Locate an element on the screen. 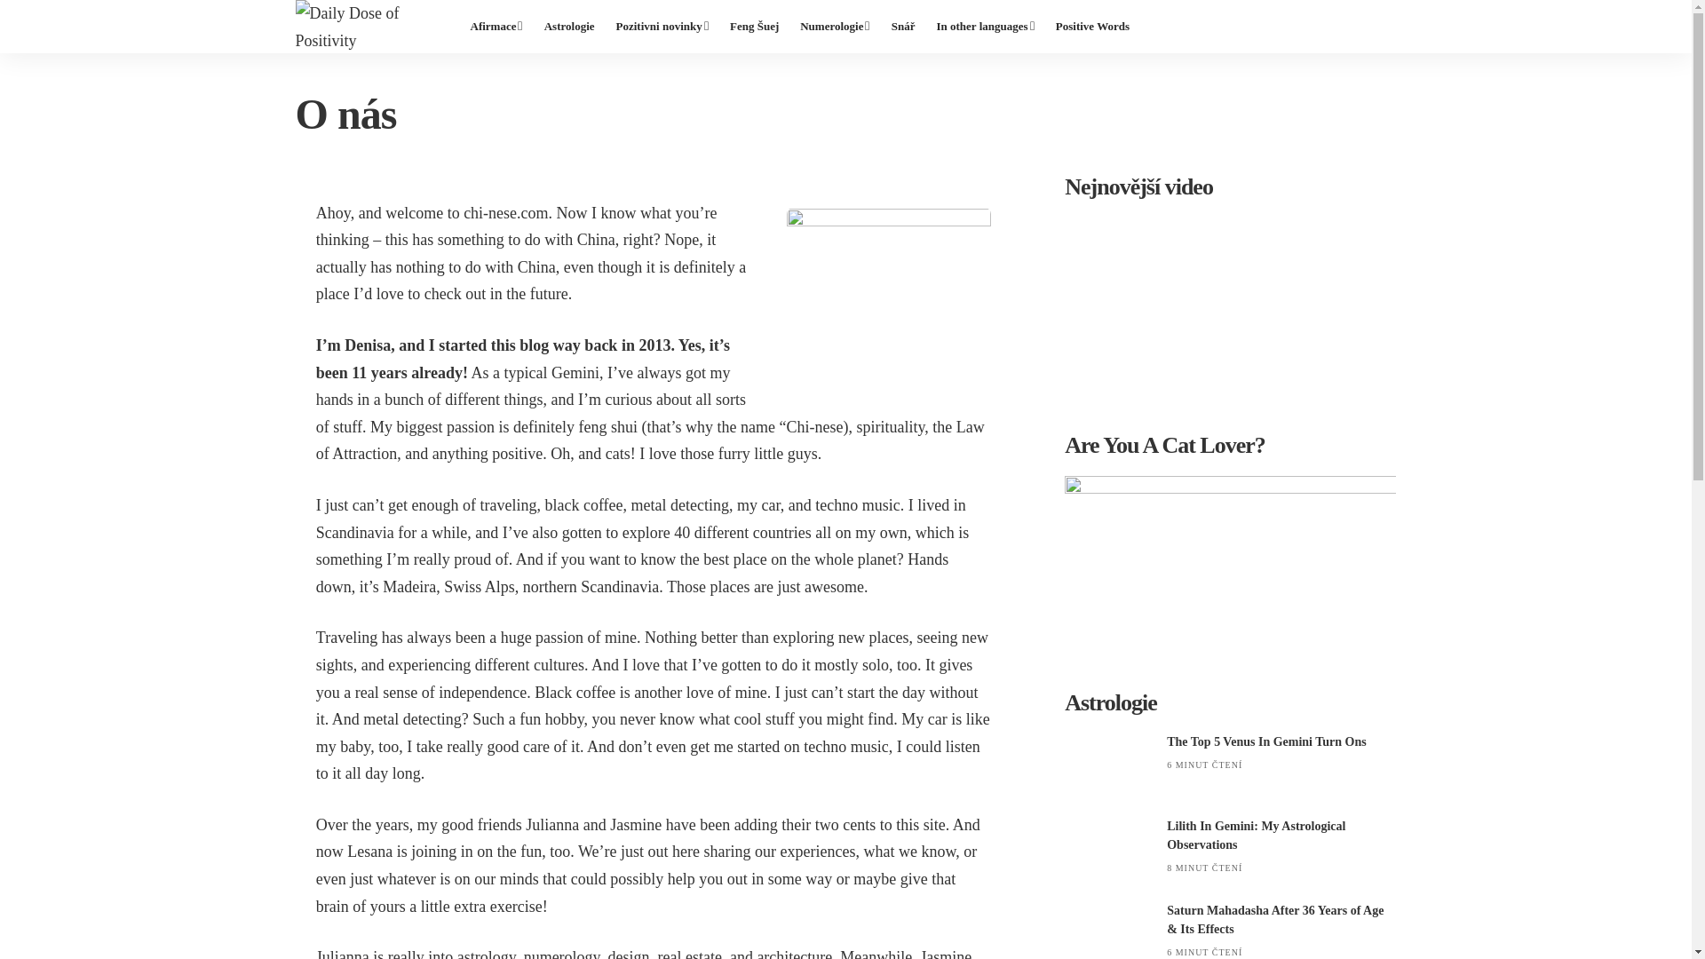 Image resolution: width=1705 pixels, height=959 pixels. The Top 5 Venus In Gemini Turn Ons is located at coordinates (1108, 765).